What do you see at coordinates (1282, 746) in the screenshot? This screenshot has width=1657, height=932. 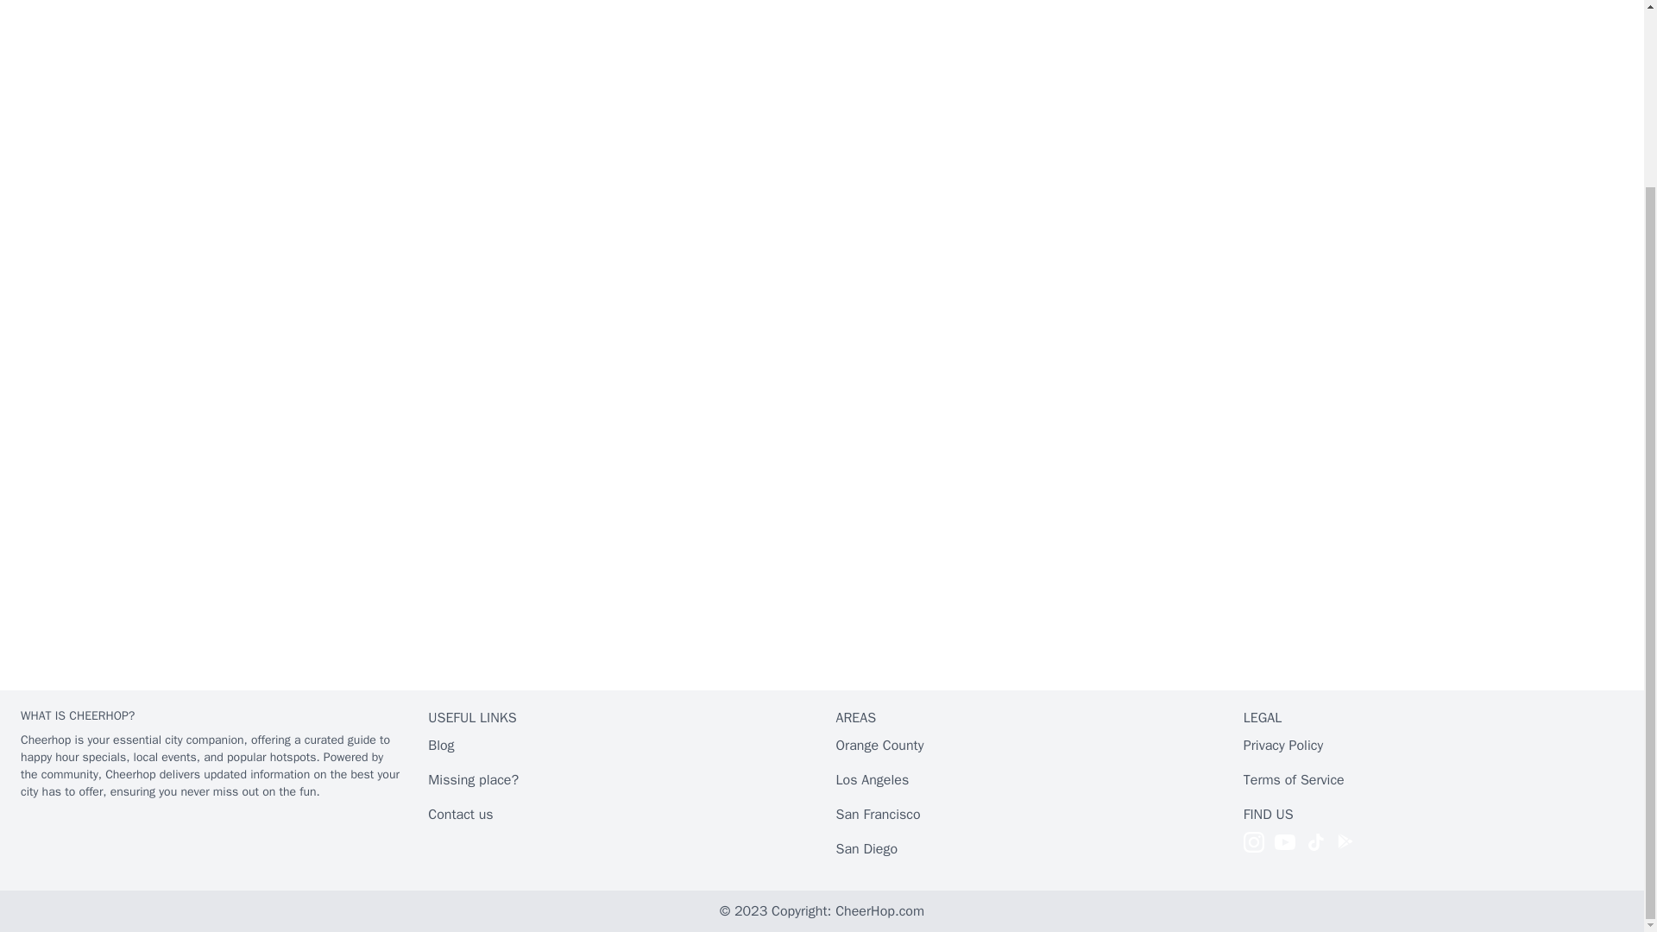 I see `Privacy Policy` at bounding box center [1282, 746].